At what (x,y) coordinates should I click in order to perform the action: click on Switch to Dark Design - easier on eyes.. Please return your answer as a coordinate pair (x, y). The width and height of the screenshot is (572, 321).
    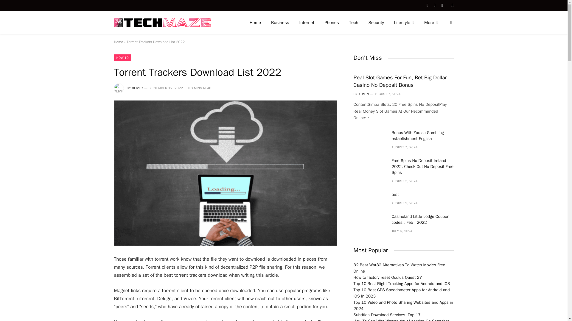
    Looking at the image, I should click on (450, 23).